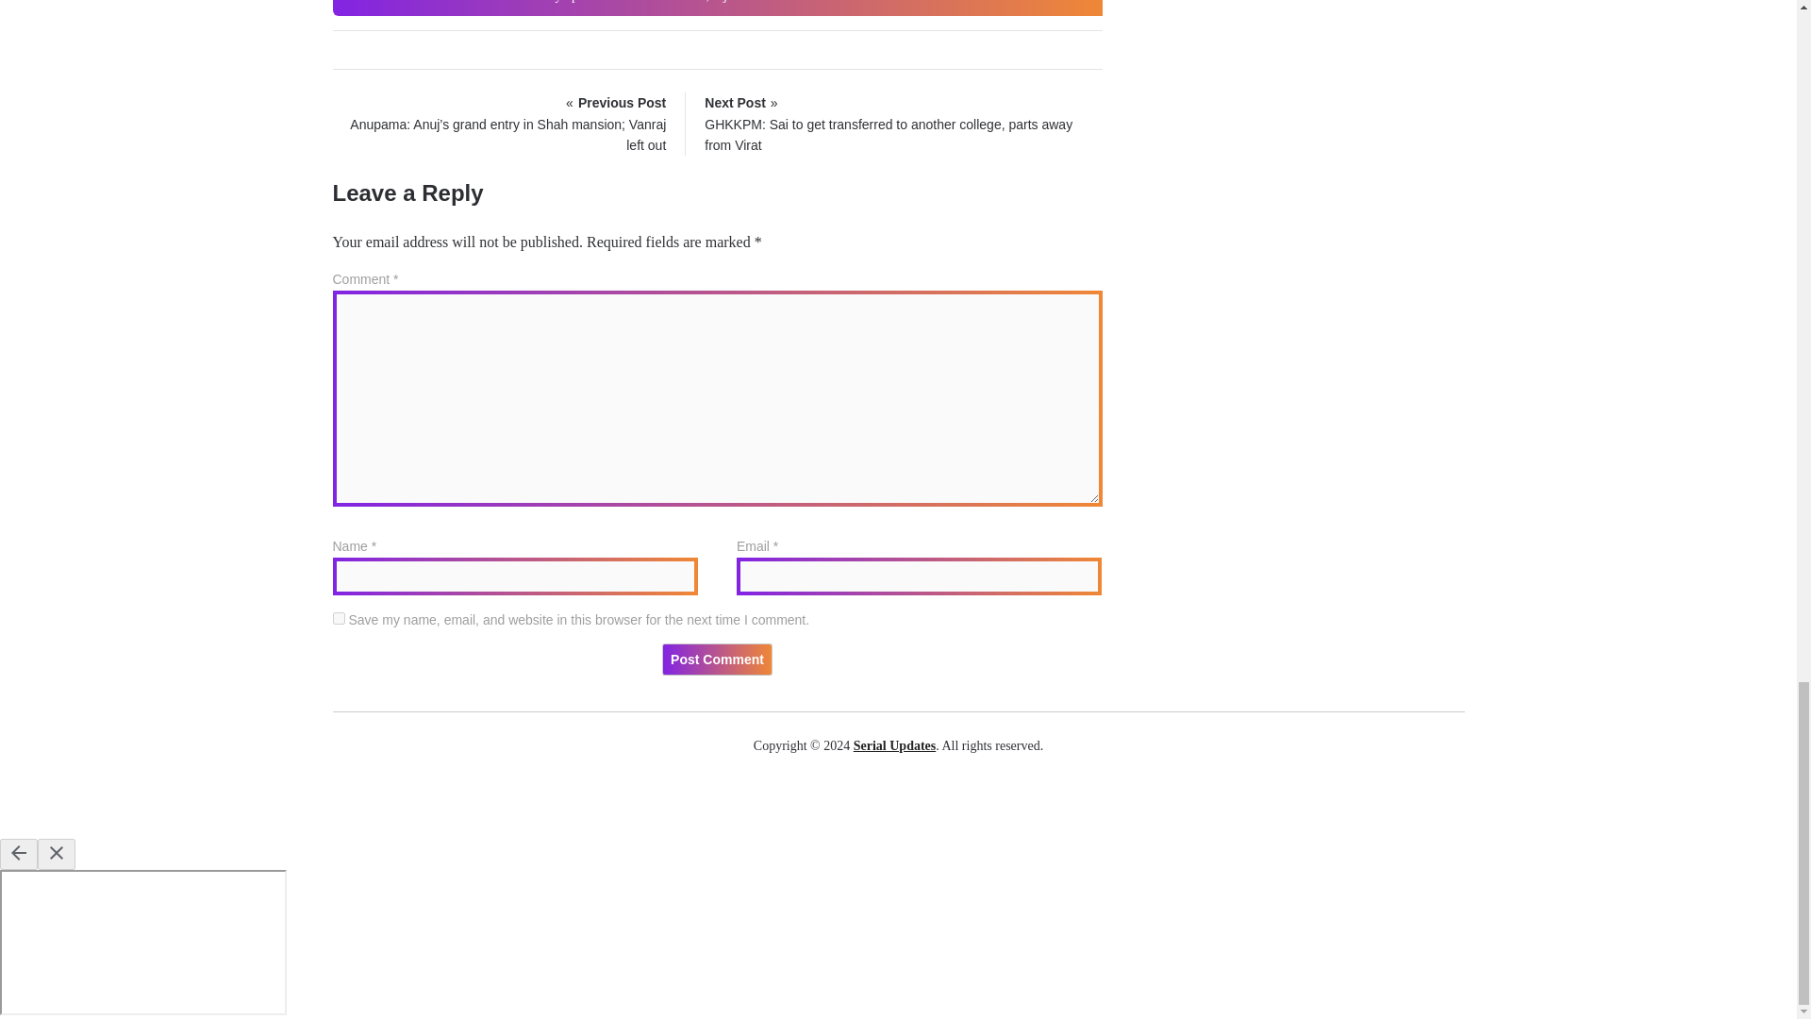 Image resolution: width=1811 pixels, height=1019 pixels. Describe the element at coordinates (417, 2) in the screenshot. I see `Star Plus` at that location.